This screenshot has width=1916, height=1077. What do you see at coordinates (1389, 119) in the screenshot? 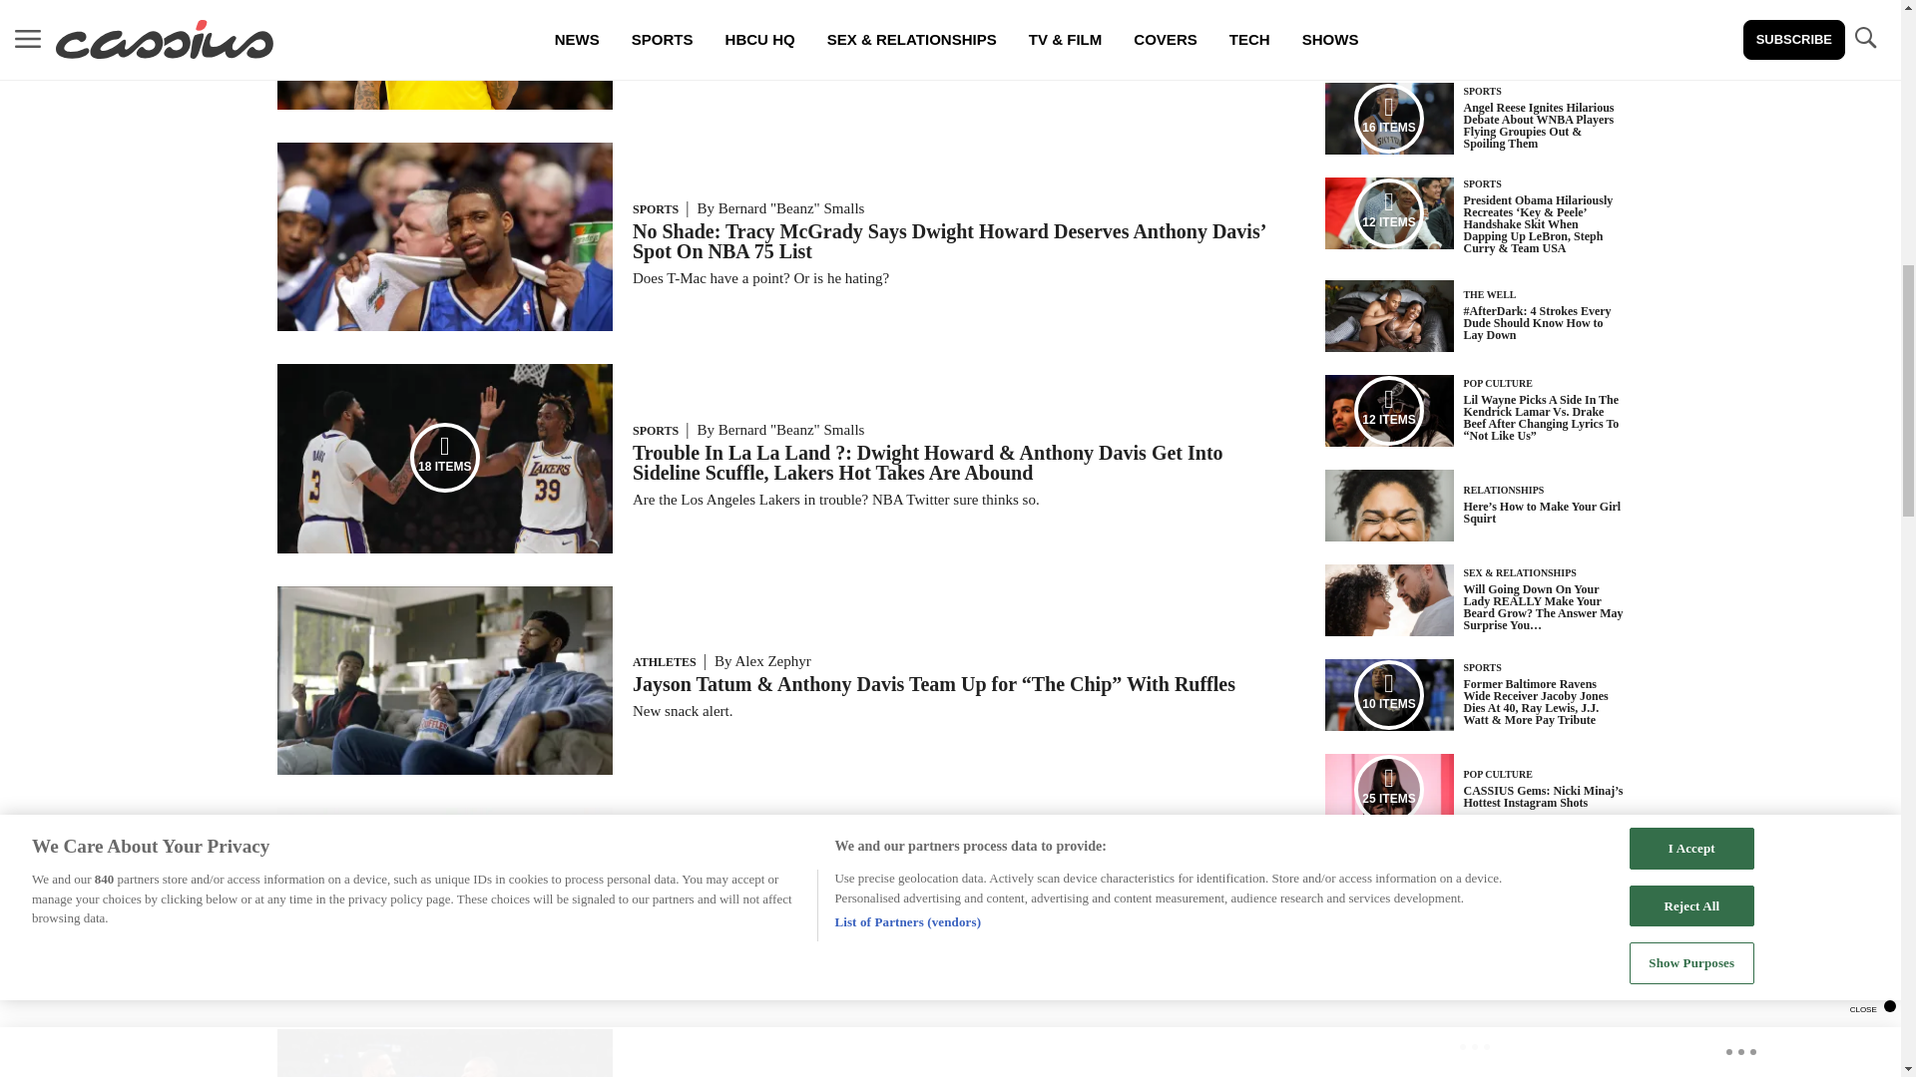
I see `Media Playlist` at bounding box center [1389, 119].